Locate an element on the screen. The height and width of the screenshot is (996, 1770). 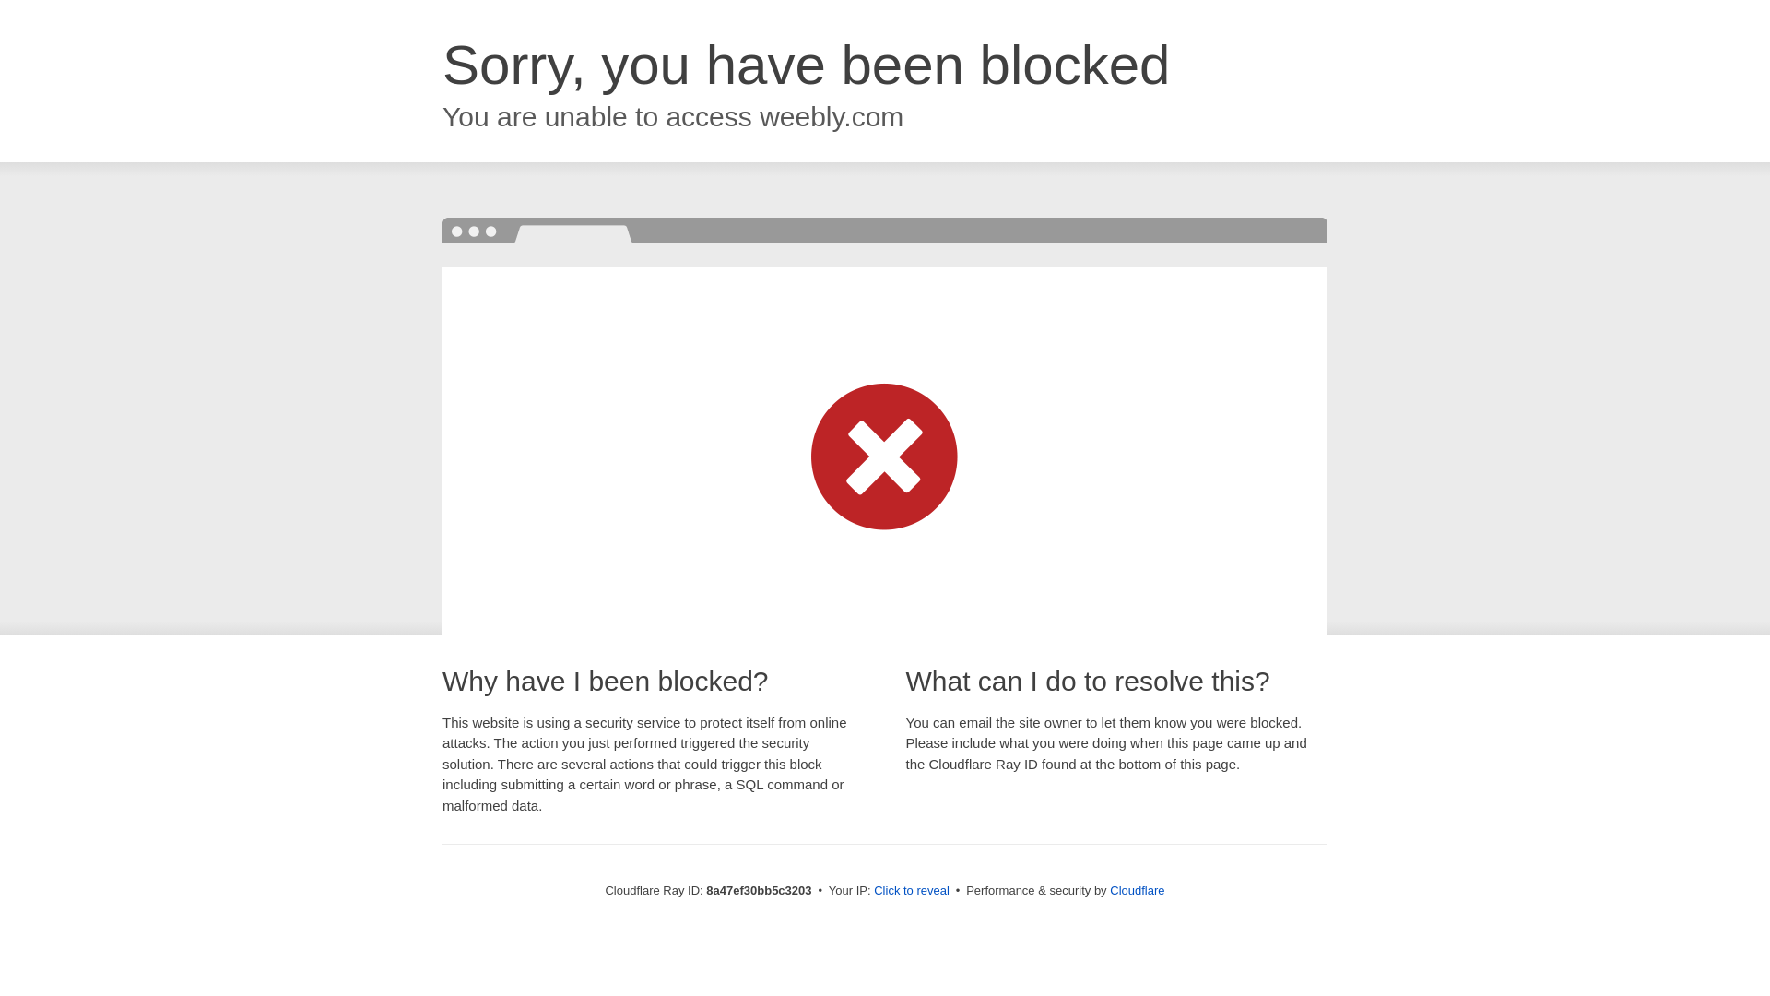
Click to reveal is located at coordinates (911, 891).